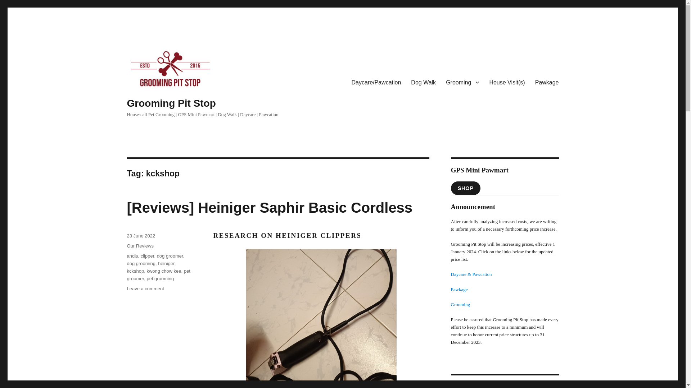  Describe the element at coordinates (423, 82) in the screenshot. I see `Dog Walk` at that location.